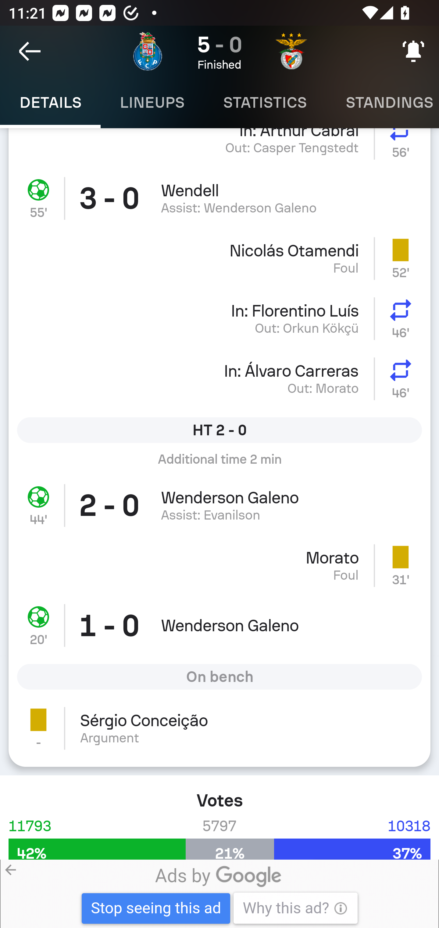  I want to click on Goal 20'  1  -  0  Wenderson Galeno, so click(220, 625).